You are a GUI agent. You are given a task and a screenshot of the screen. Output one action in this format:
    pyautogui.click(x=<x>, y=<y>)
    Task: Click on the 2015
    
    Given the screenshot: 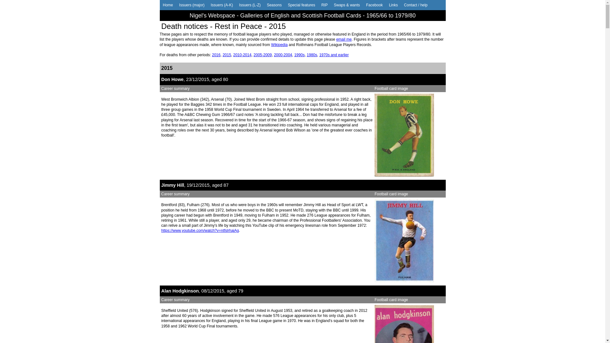 What is the action you would take?
    pyautogui.click(x=227, y=55)
    